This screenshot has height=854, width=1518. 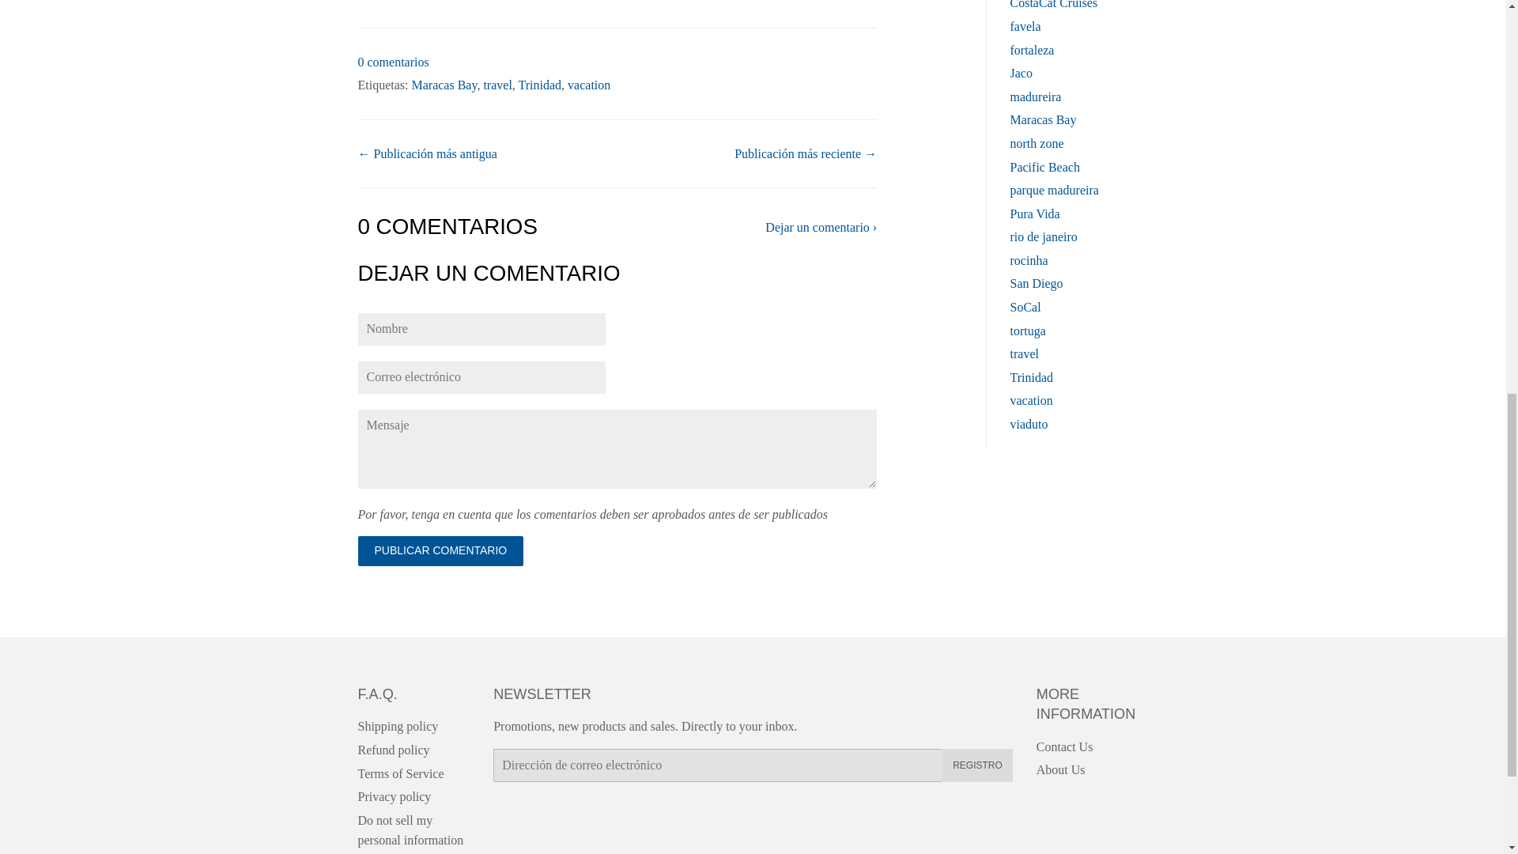 What do you see at coordinates (1045, 166) in the screenshot?
I see `Show articles tagged Pacific Beach` at bounding box center [1045, 166].